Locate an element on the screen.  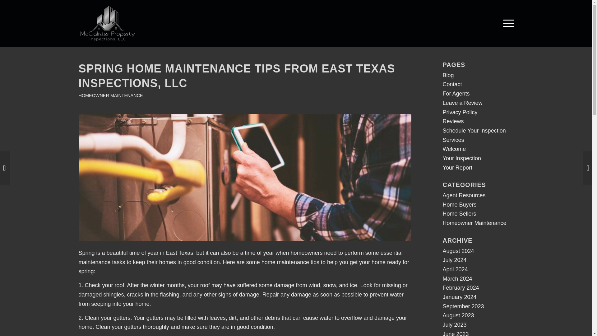
Your Inspection is located at coordinates (462, 158).